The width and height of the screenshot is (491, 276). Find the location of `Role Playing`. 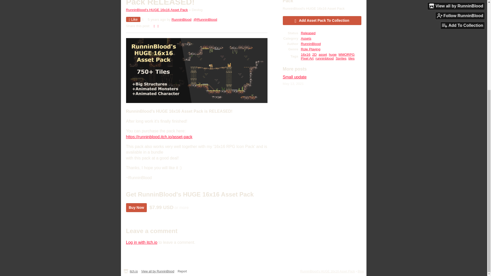

Role Playing is located at coordinates (310, 49).